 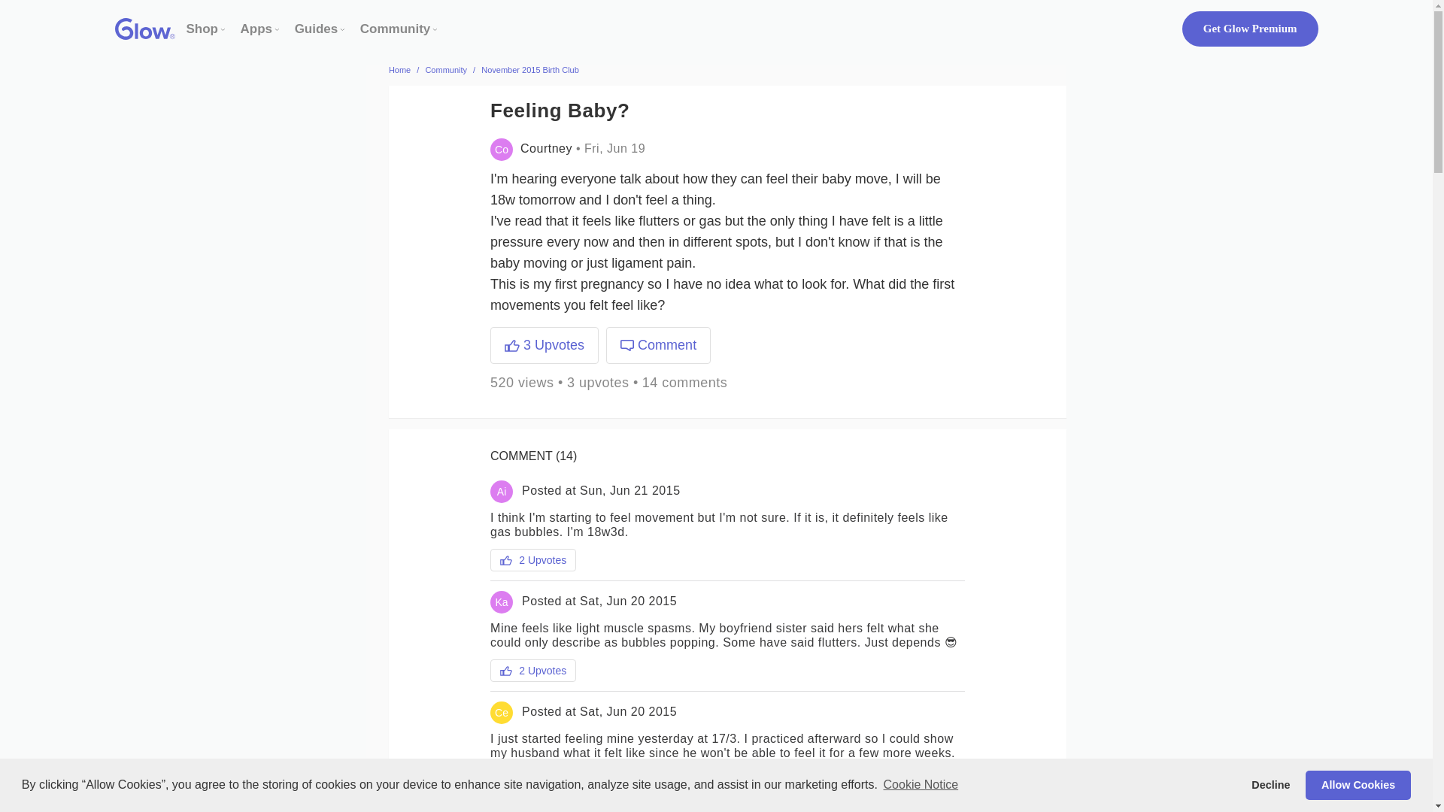 What do you see at coordinates (395, 29) in the screenshot?
I see `Glow Community` at bounding box center [395, 29].